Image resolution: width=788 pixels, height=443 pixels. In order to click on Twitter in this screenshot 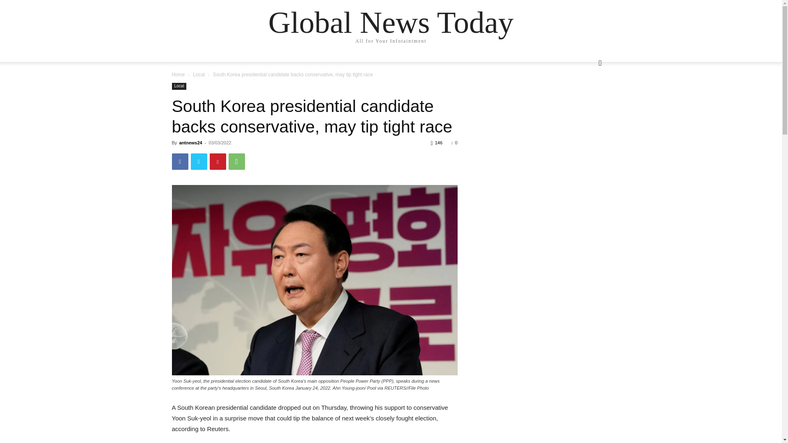, I will do `click(199, 161)`.